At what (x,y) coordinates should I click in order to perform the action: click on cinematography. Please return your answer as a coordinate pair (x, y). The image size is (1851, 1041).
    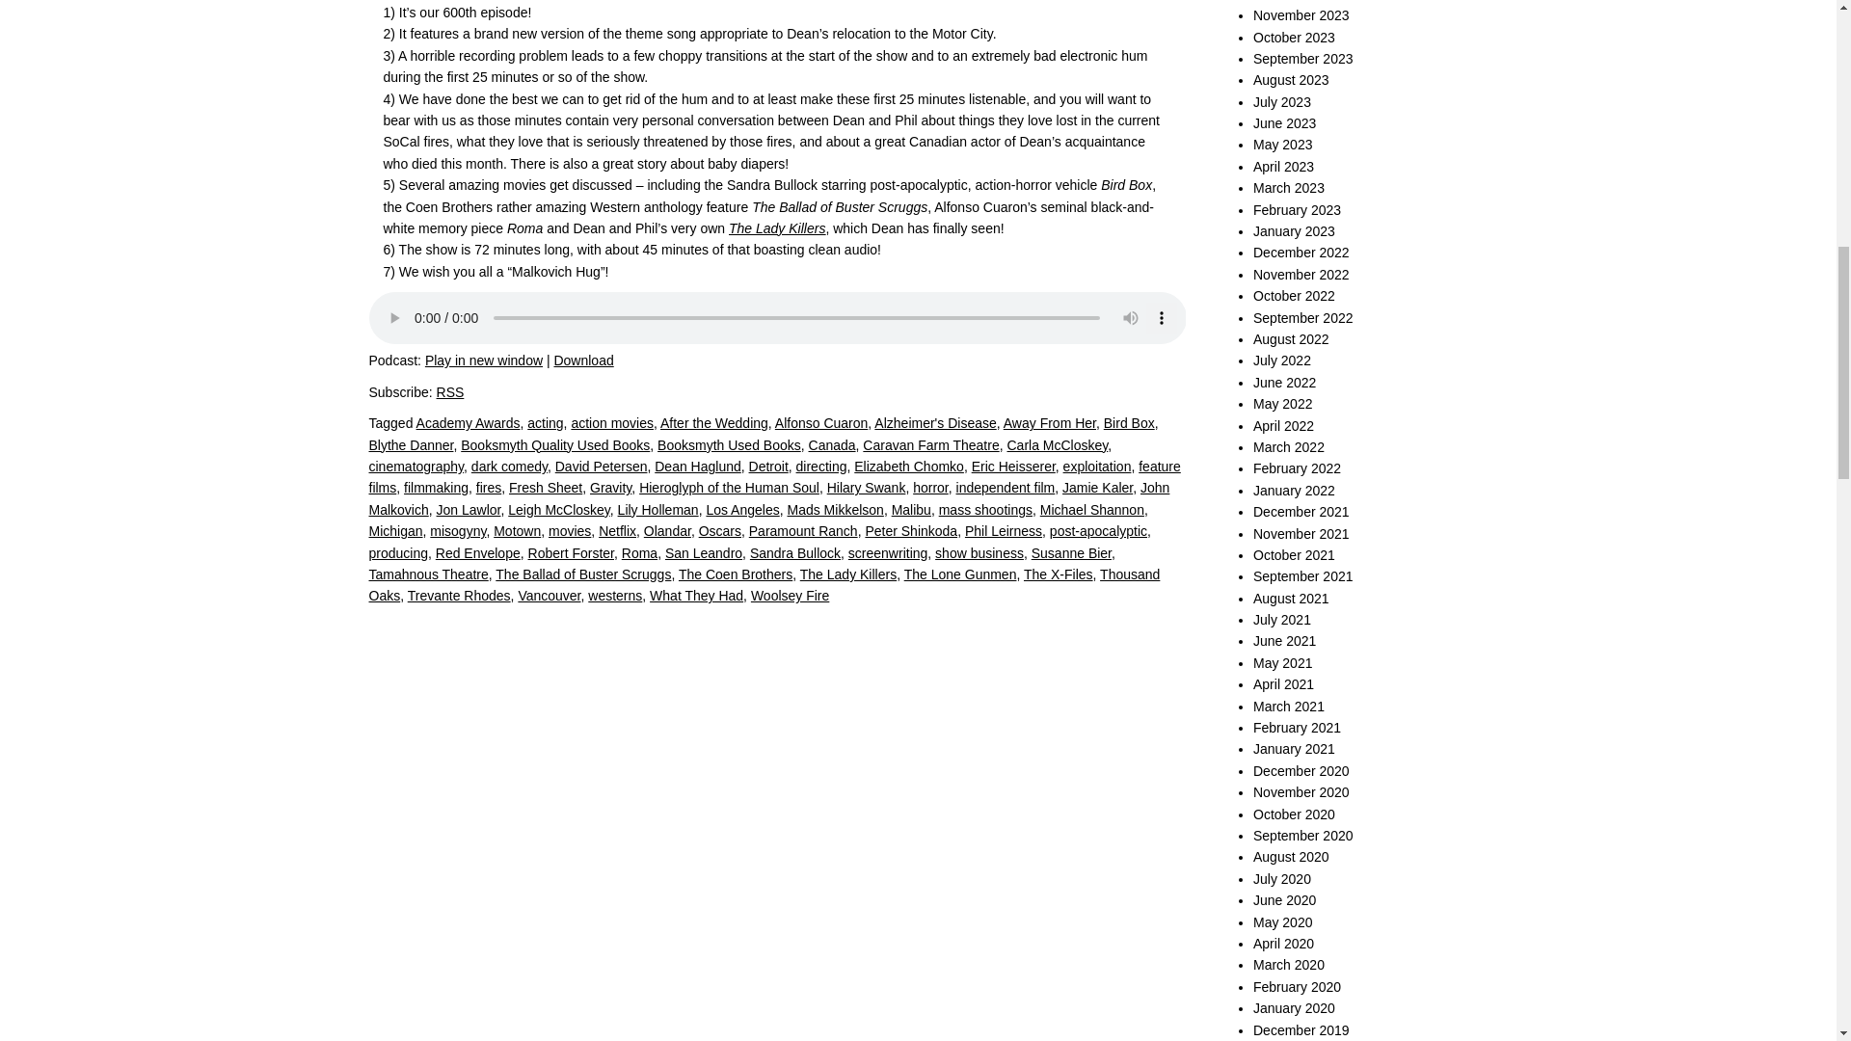
    Looking at the image, I should click on (416, 467).